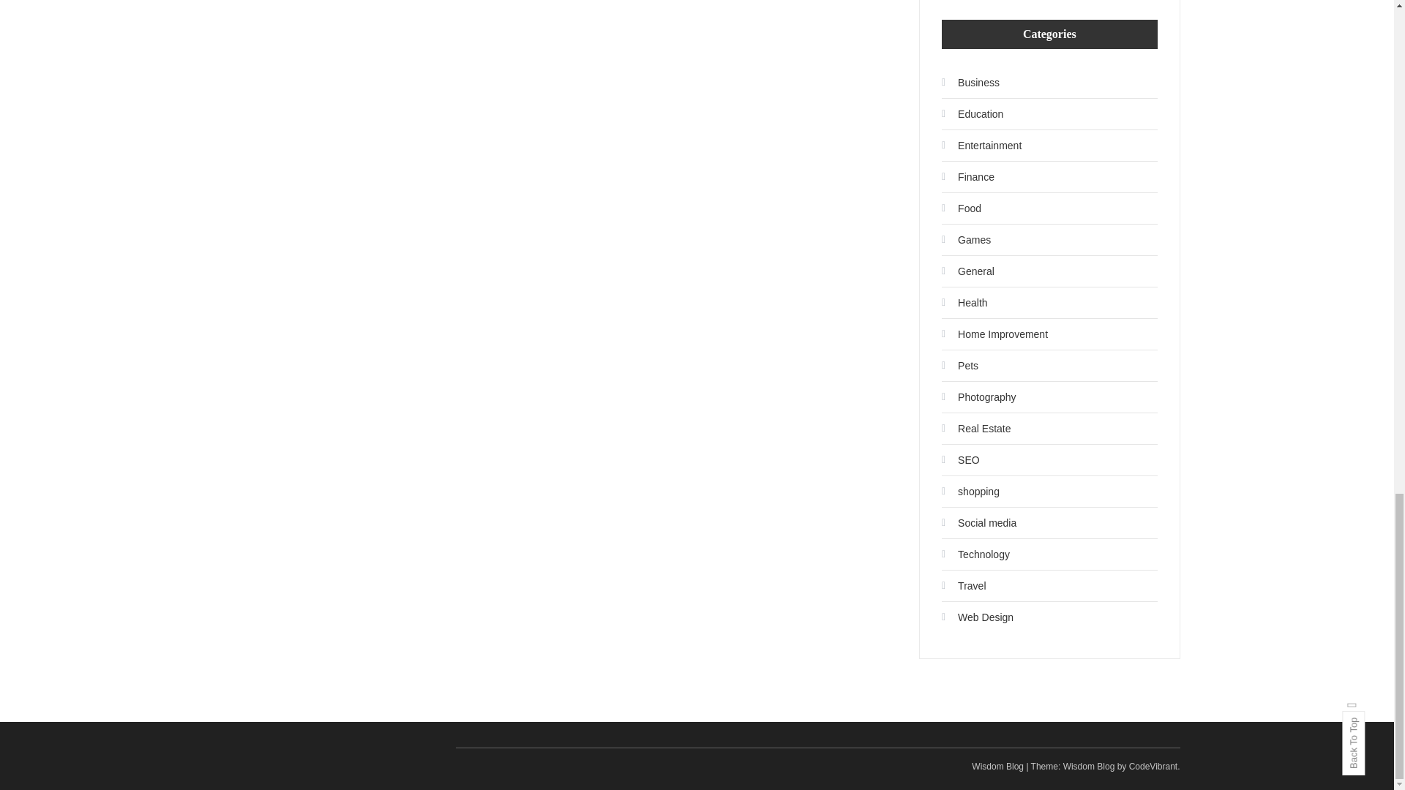 The width and height of the screenshot is (1405, 790). I want to click on Photography, so click(978, 397).